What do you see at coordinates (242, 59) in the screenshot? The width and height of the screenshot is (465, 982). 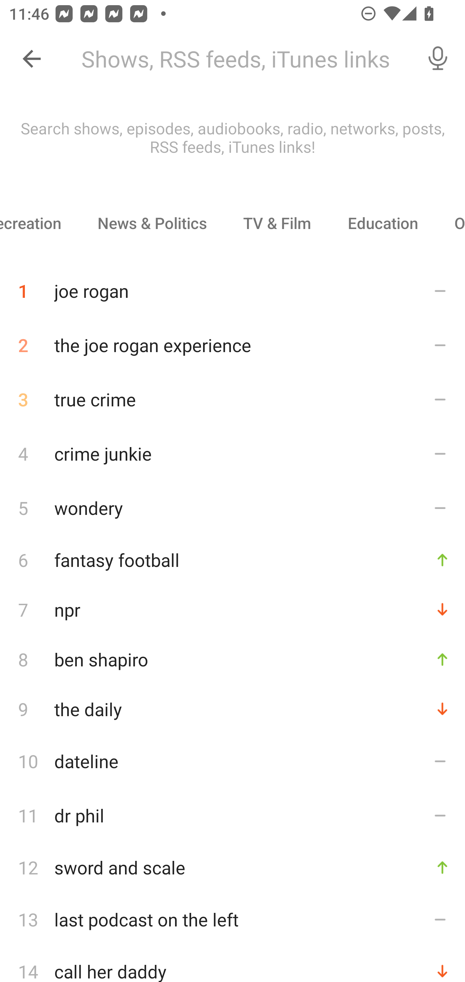 I see `Shows, RSS feeds, iTunes links` at bounding box center [242, 59].